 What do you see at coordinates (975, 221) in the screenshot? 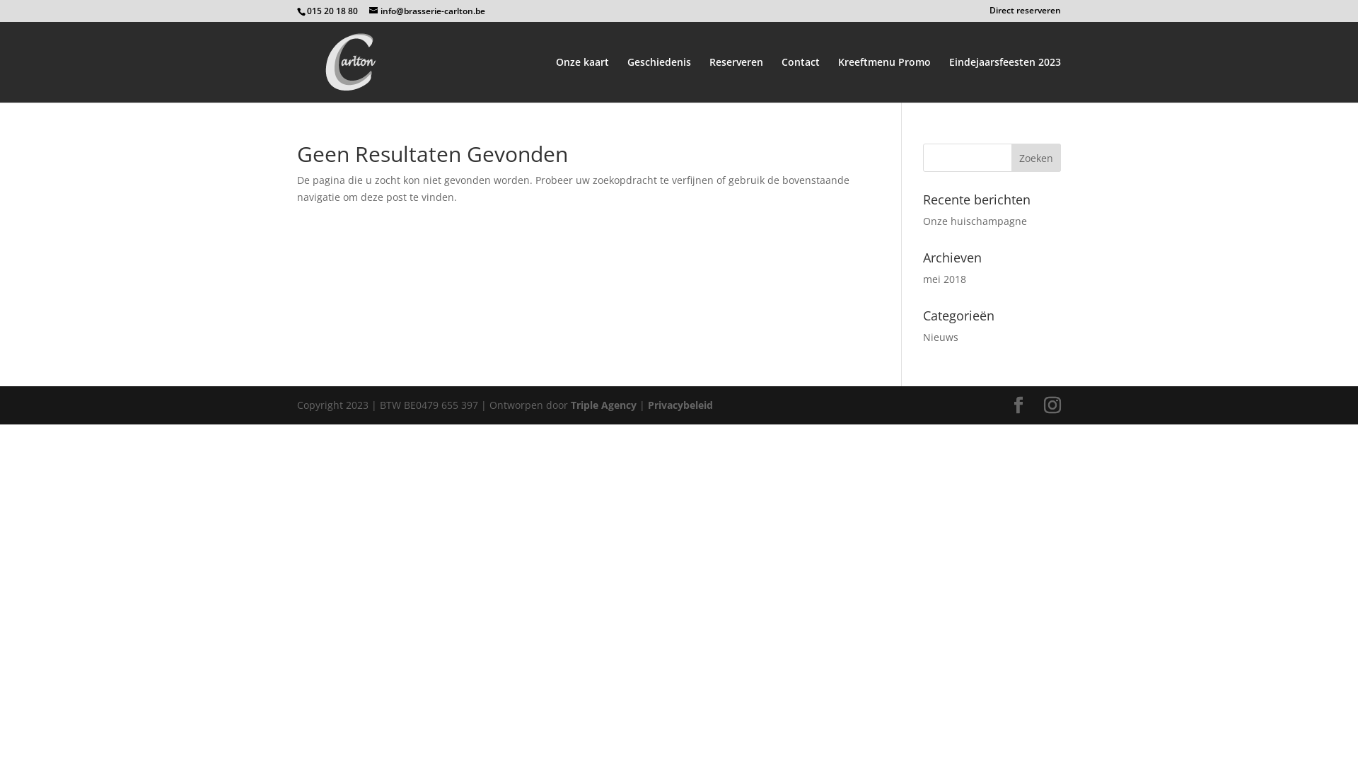
I see `Onze huischampagne` at bounding box center [975, 221].